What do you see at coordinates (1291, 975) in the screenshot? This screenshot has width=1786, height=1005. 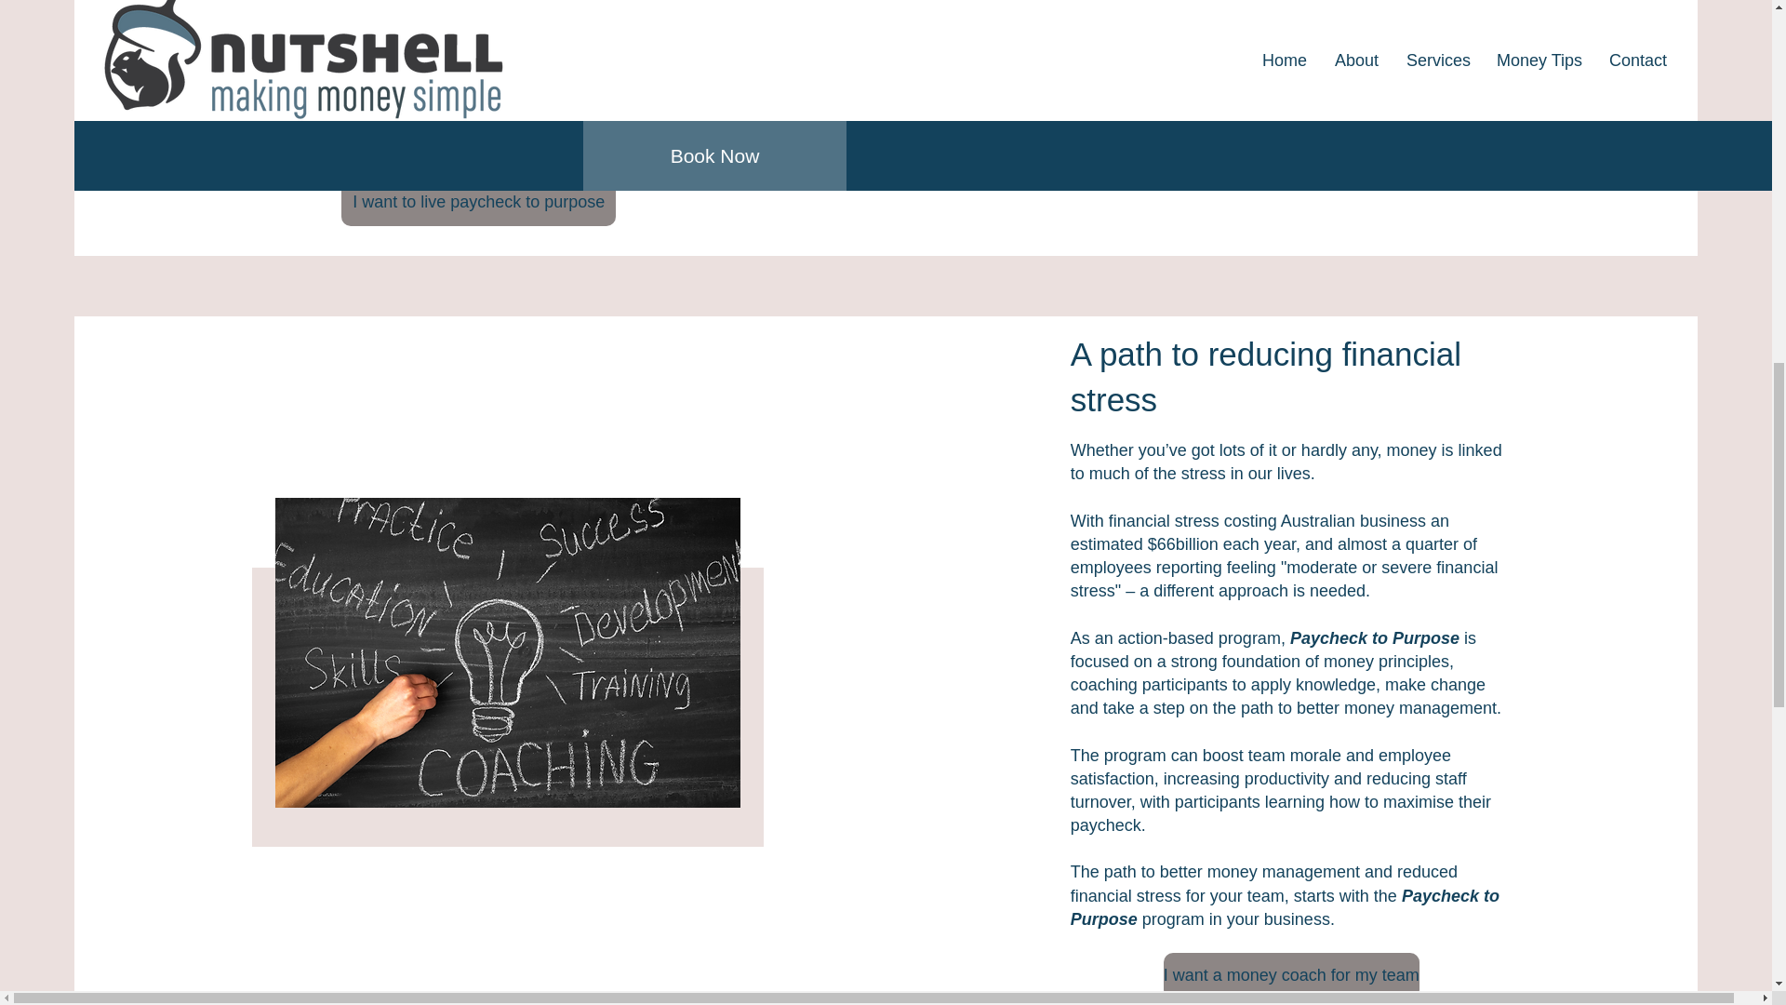 I see `I want a money coach for my team` at bounding box center [1291, 975].